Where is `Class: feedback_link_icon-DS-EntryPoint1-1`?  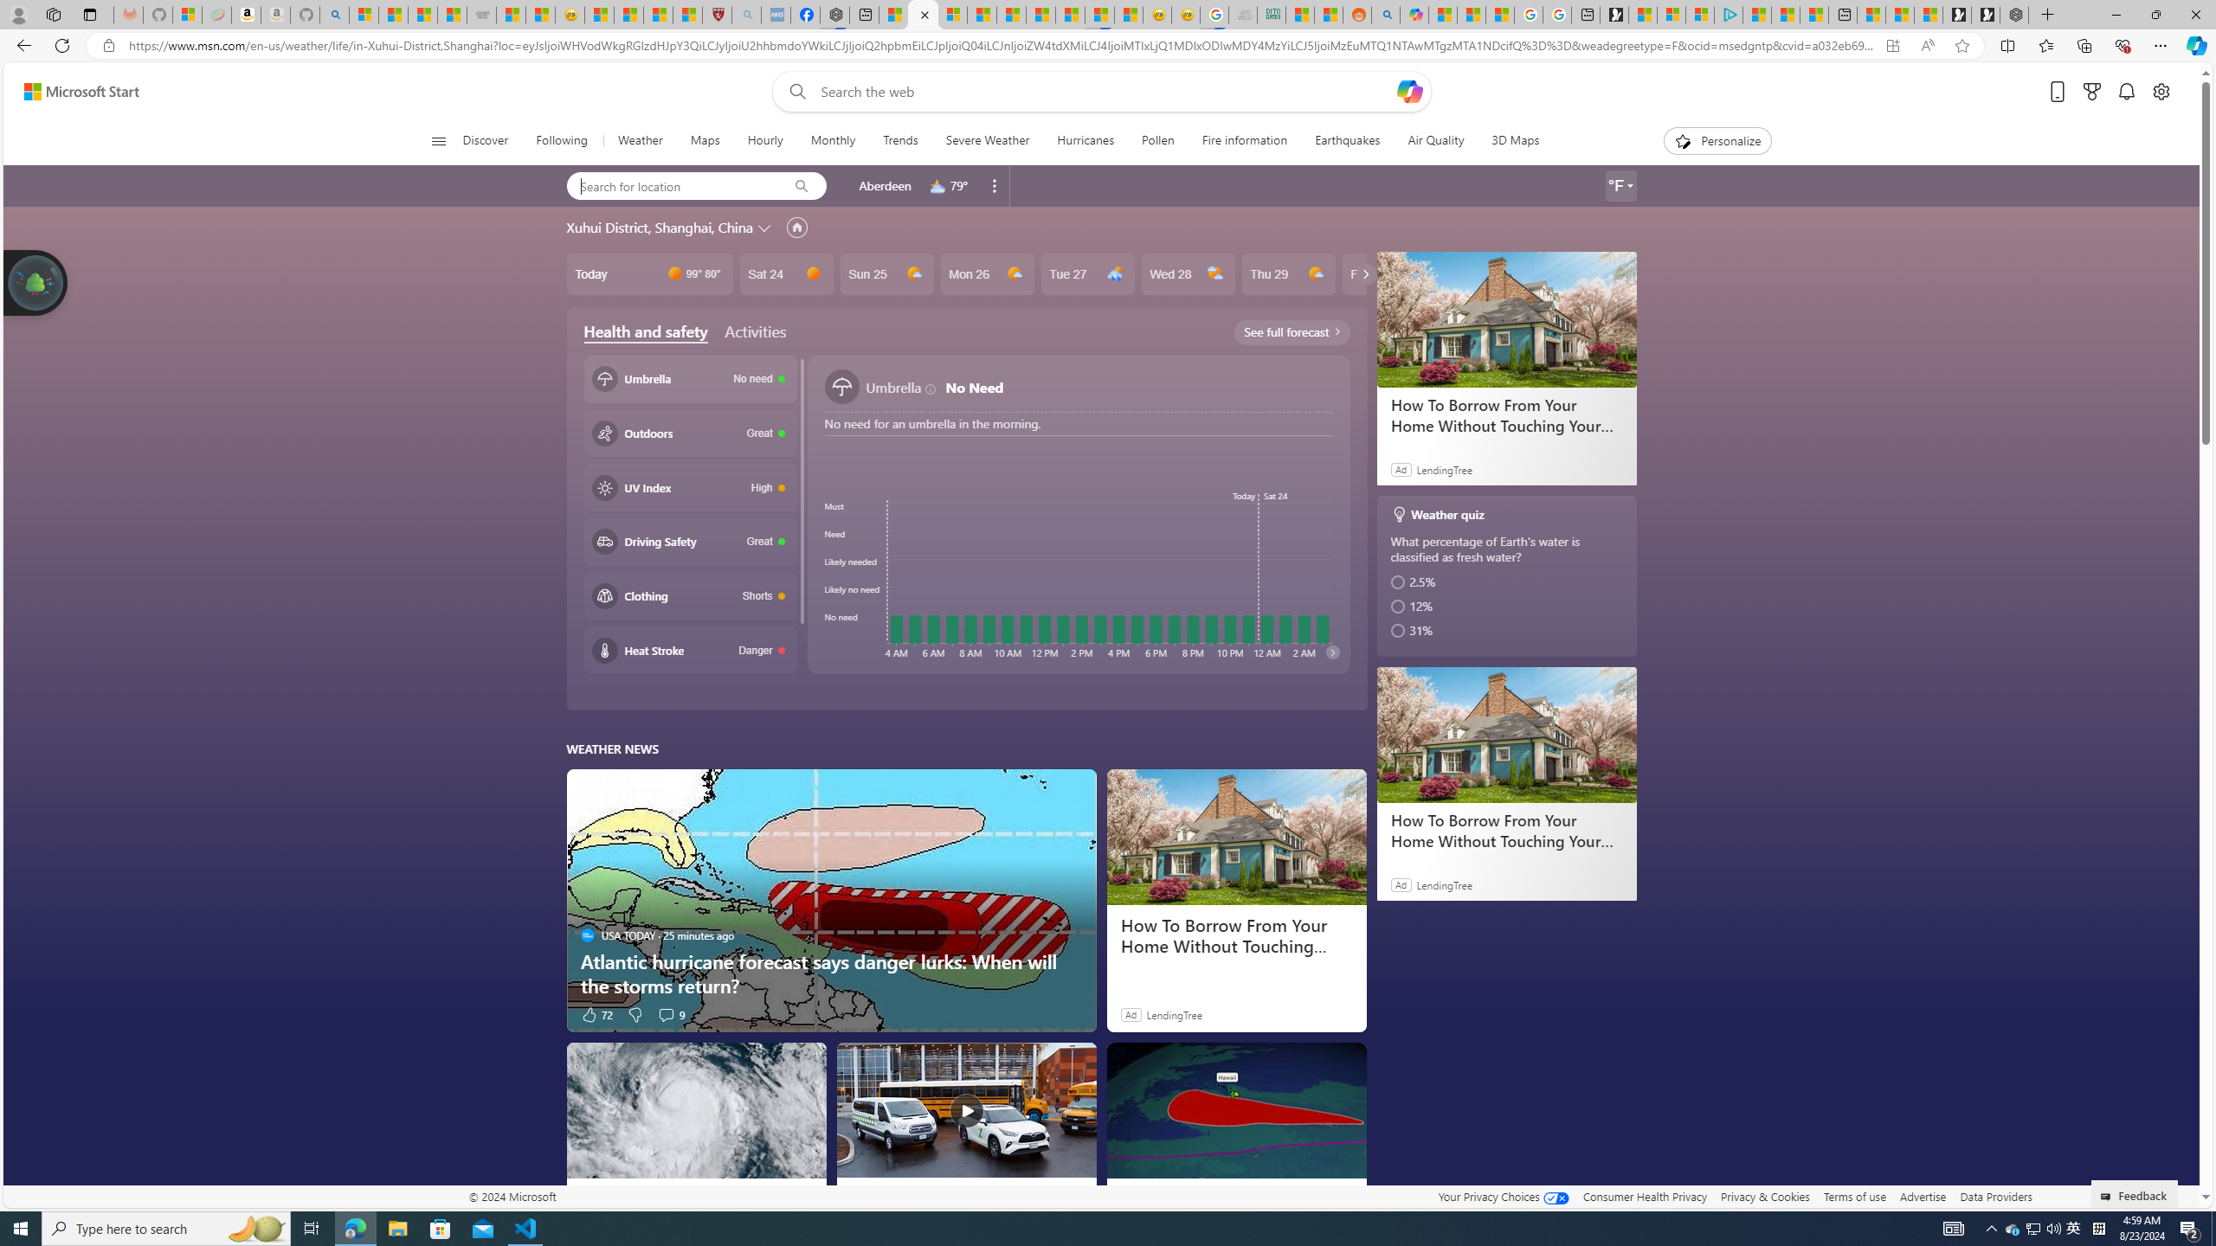 Class: feedback_link_icon-DS-EntryPoint1-1 is located at coordinates (2109, 1197).